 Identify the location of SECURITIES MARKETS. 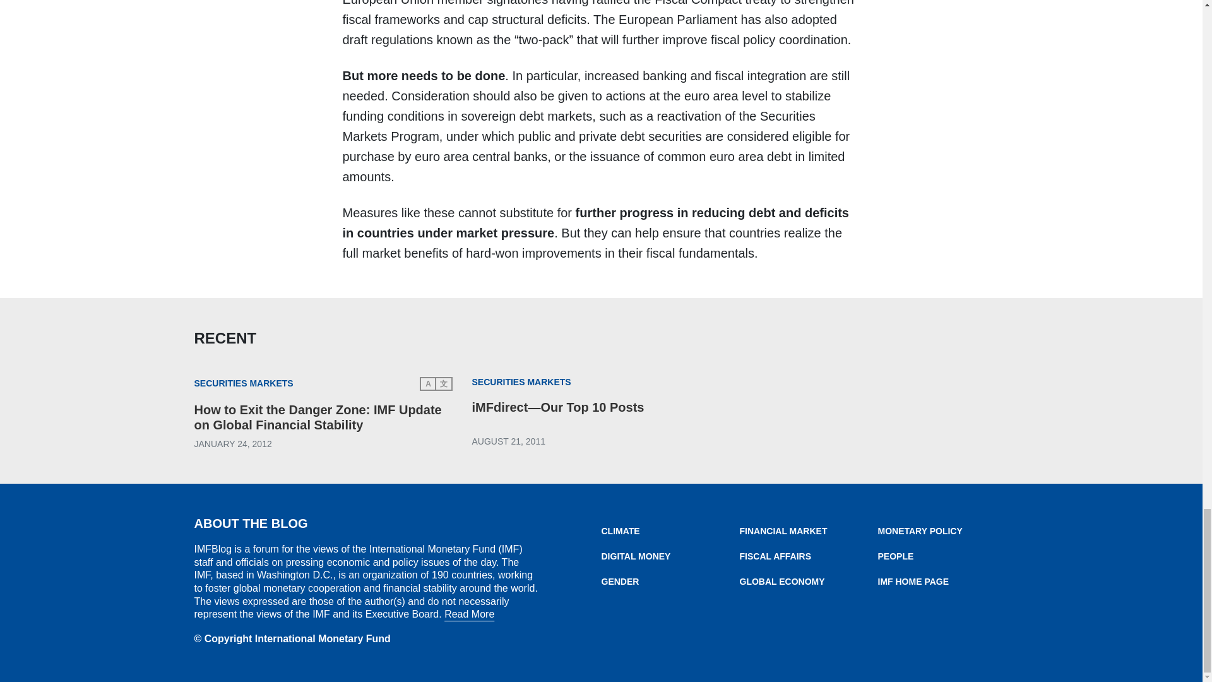
(244, 384).